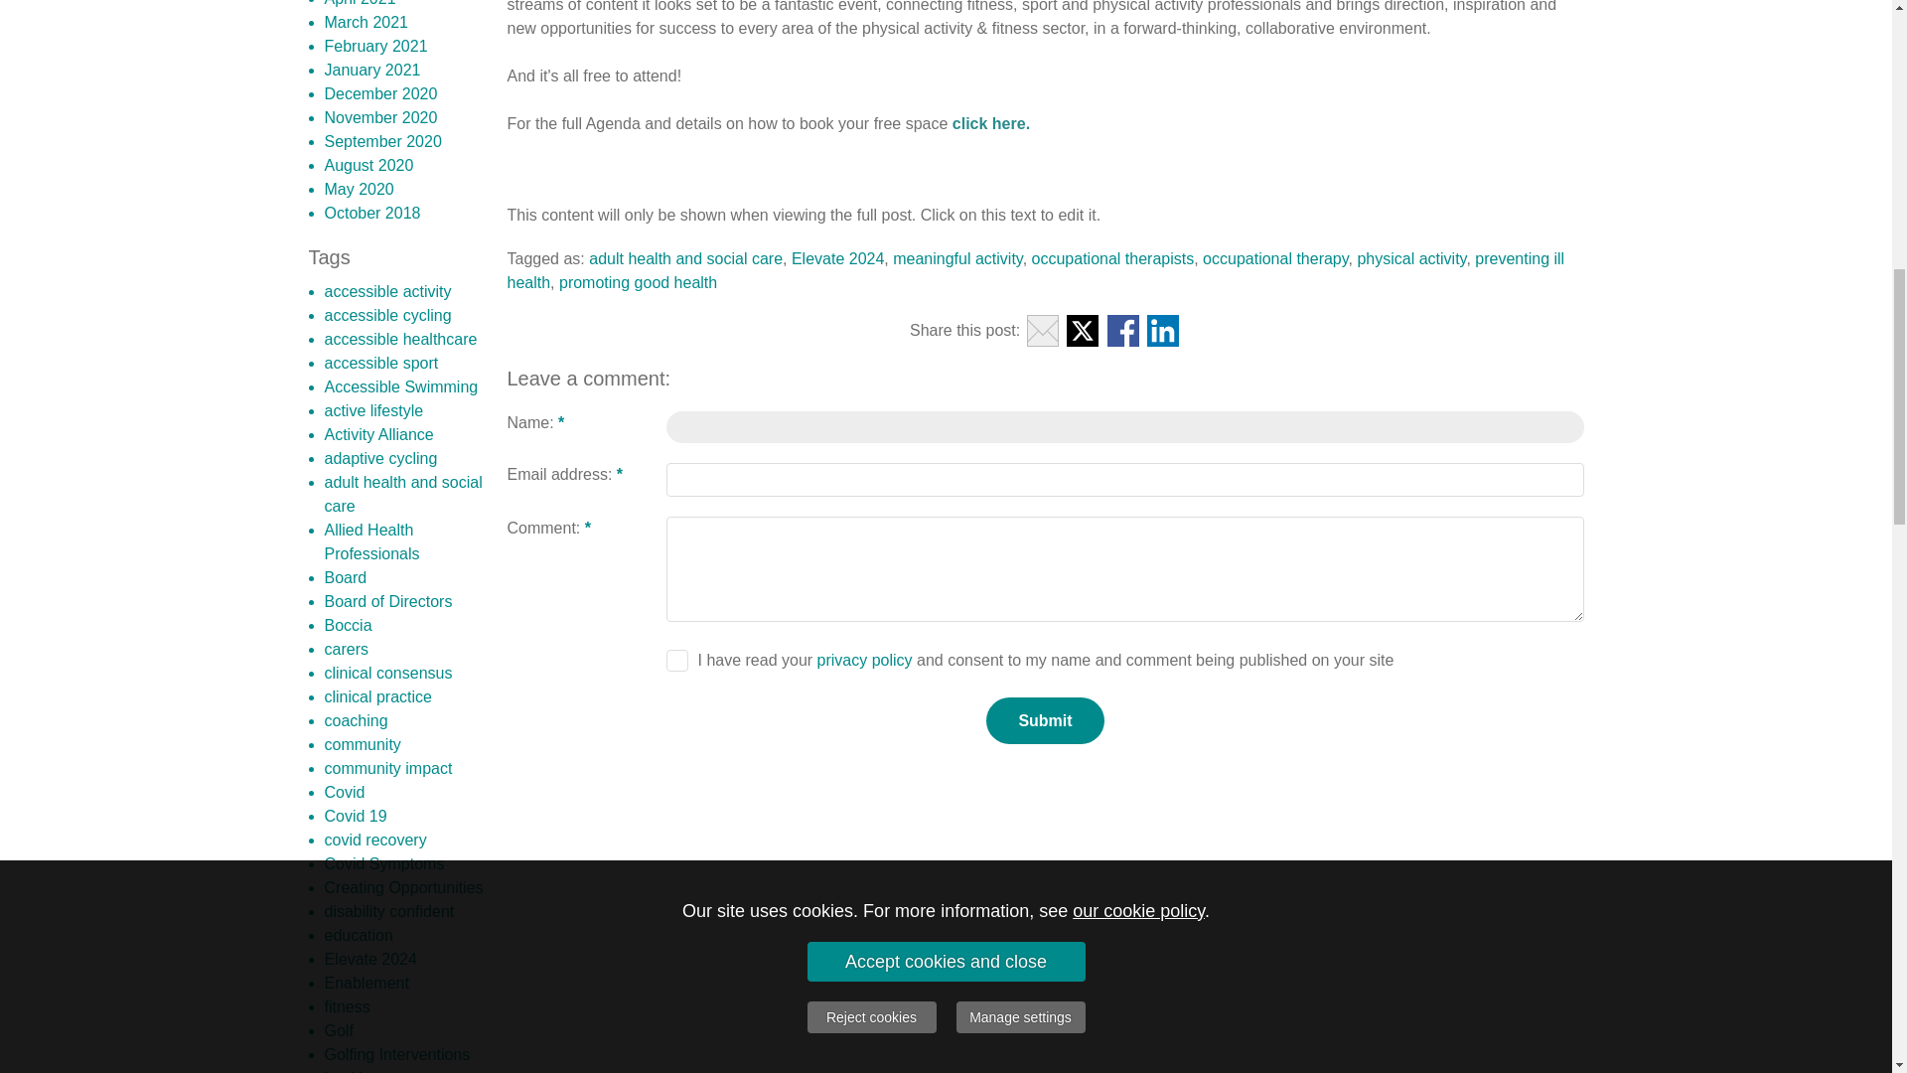  I want to click on meaningful activity, so click(957, 258).